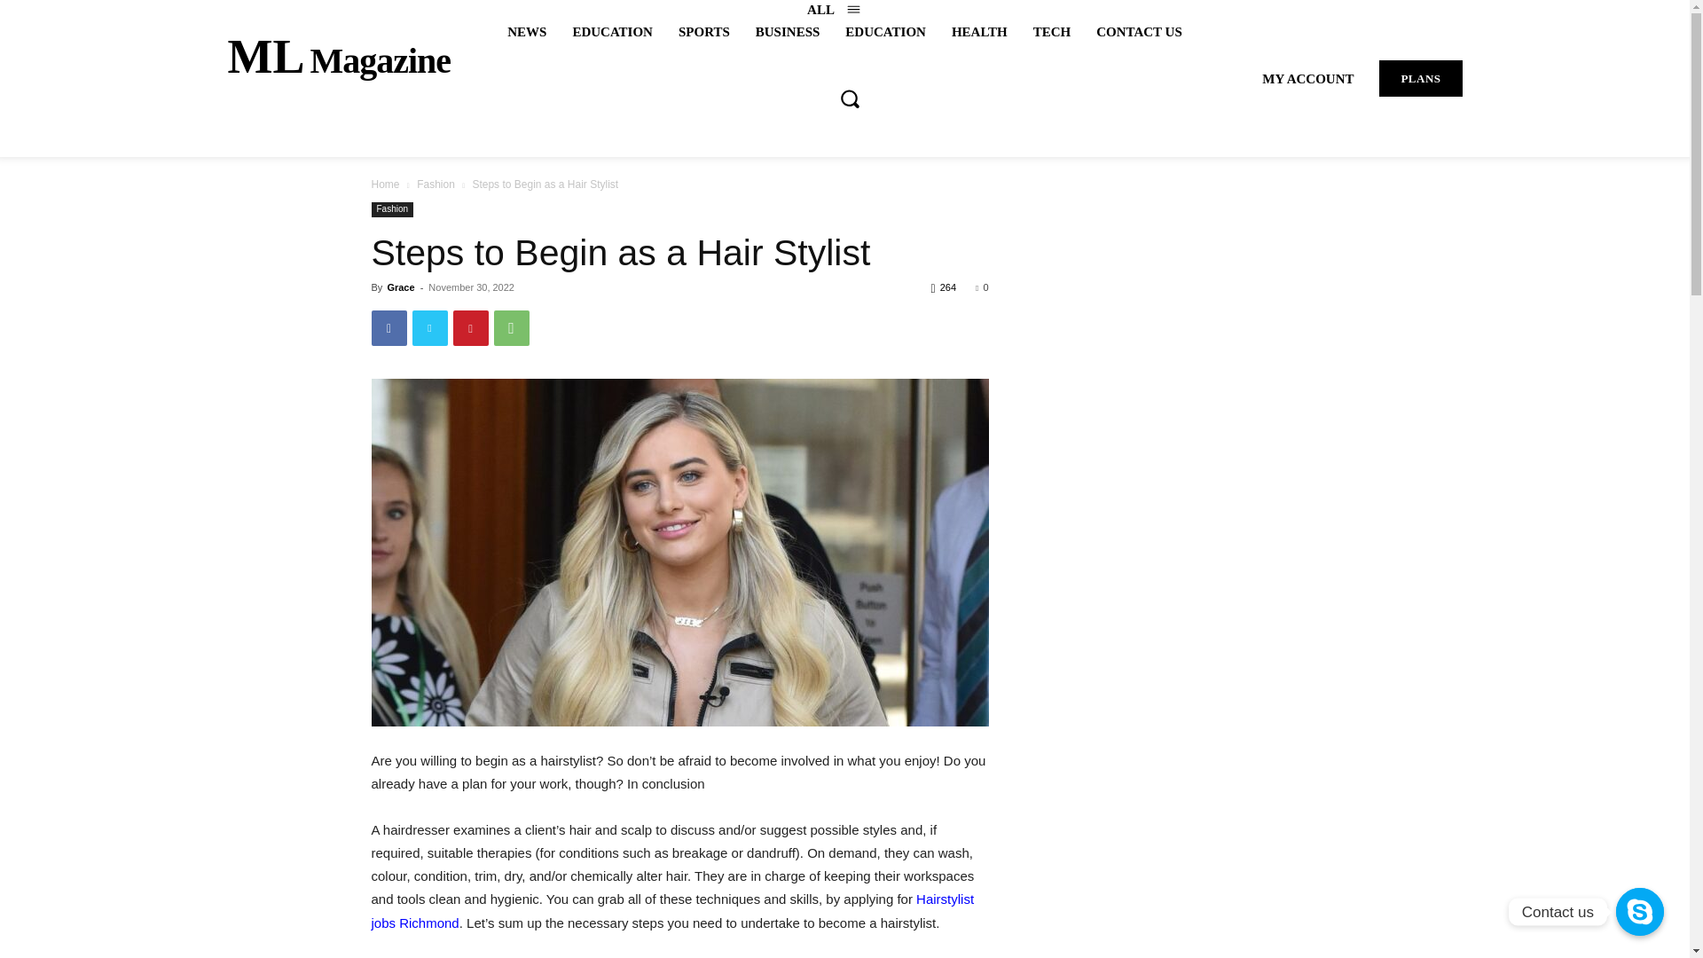 Image resolution: width=1703 pixels, height=958 pixels. I want to click on CONTACT US, so click(385, 184).